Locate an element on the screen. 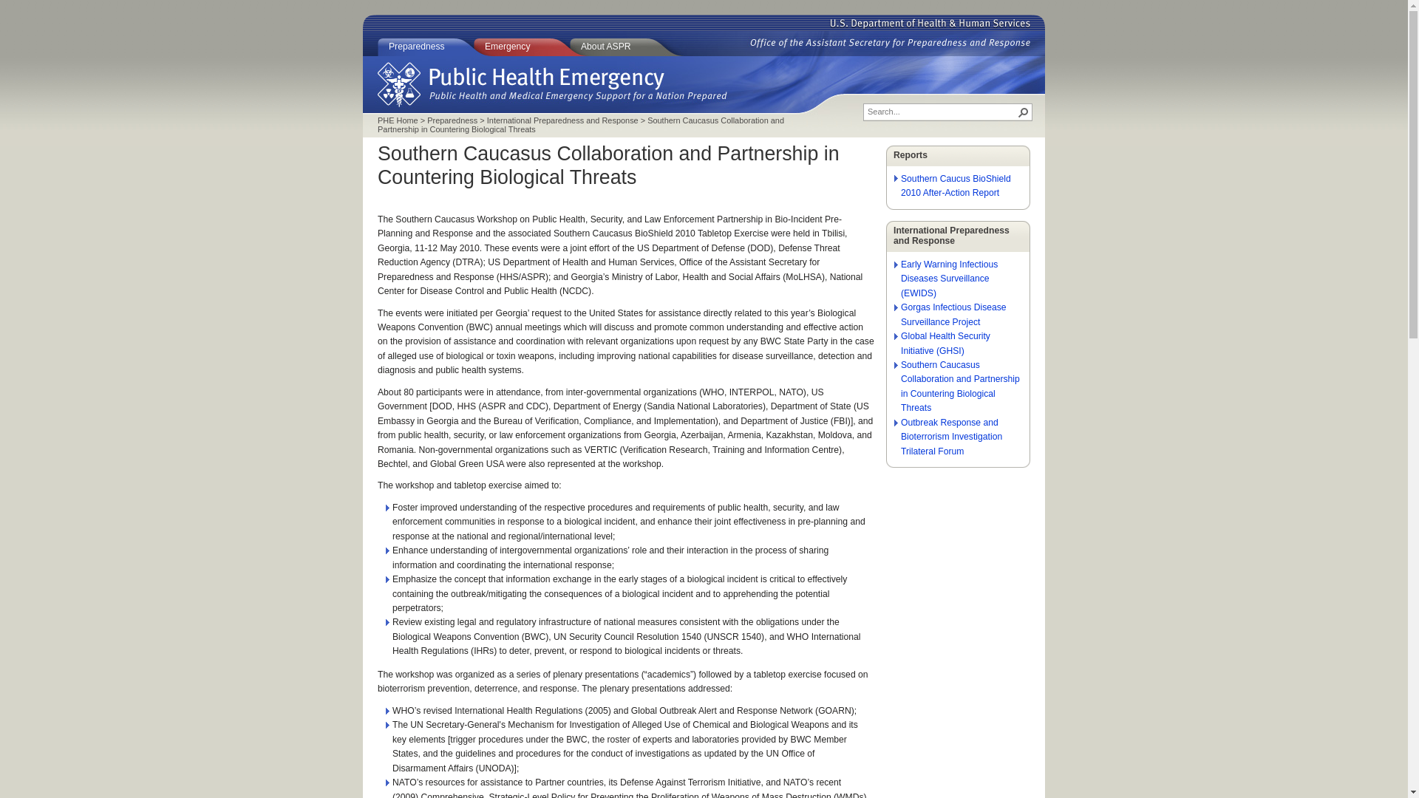 The height and width of the screenshot is (798, 1419). Preparedness is located at coordinates (452, 120).